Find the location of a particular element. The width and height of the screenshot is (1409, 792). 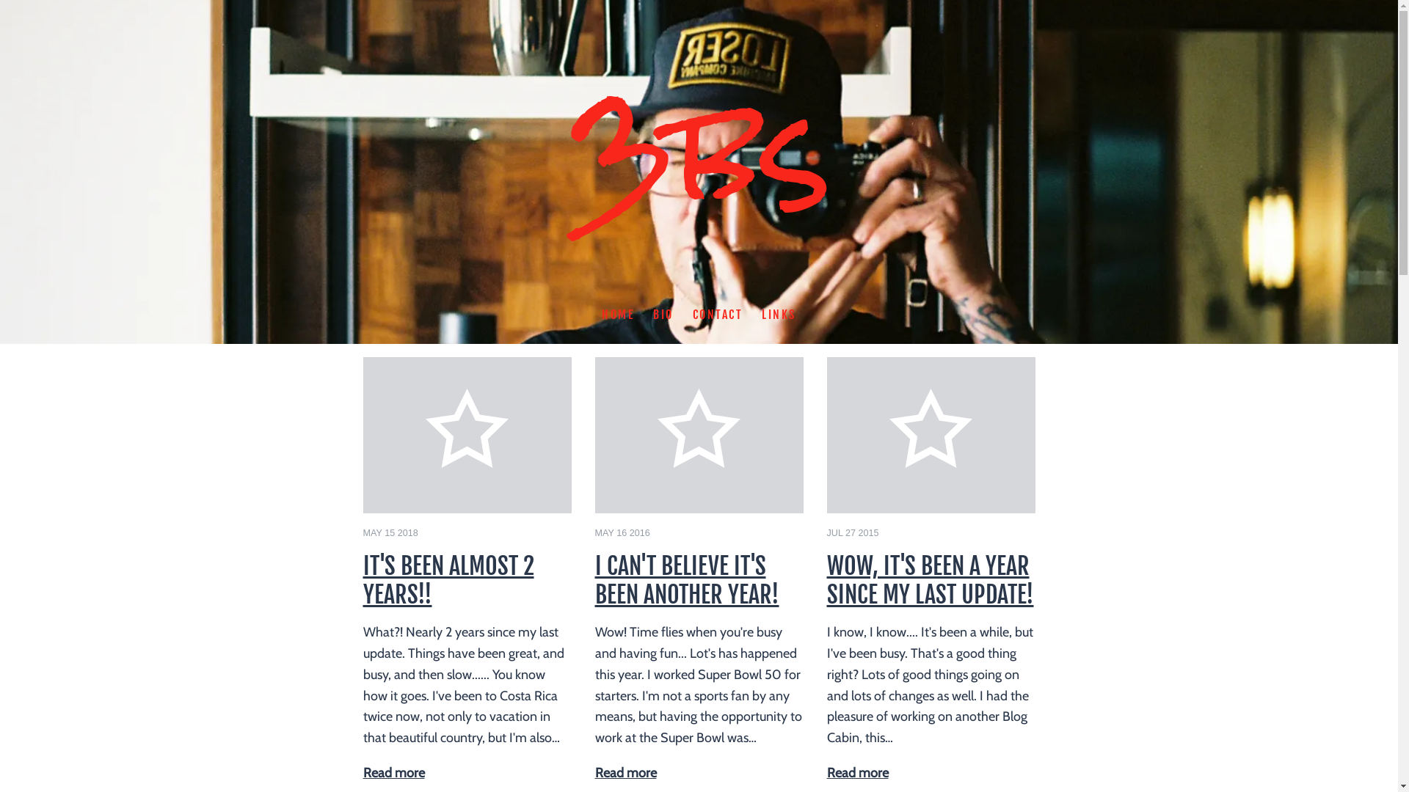

WOW, IT'S BEEN A YEAR SINCE MY LAST UPDATE! is located at coordinates (930, 580).